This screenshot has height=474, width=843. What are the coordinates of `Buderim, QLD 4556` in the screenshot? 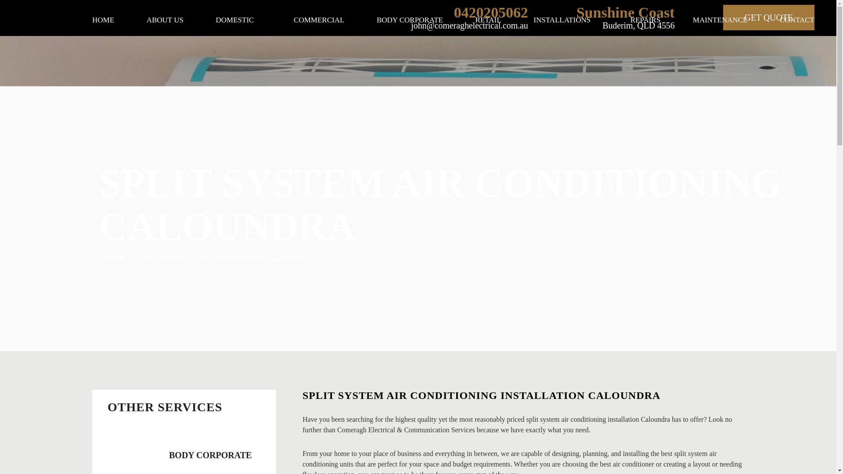 It's located at (638, 25).